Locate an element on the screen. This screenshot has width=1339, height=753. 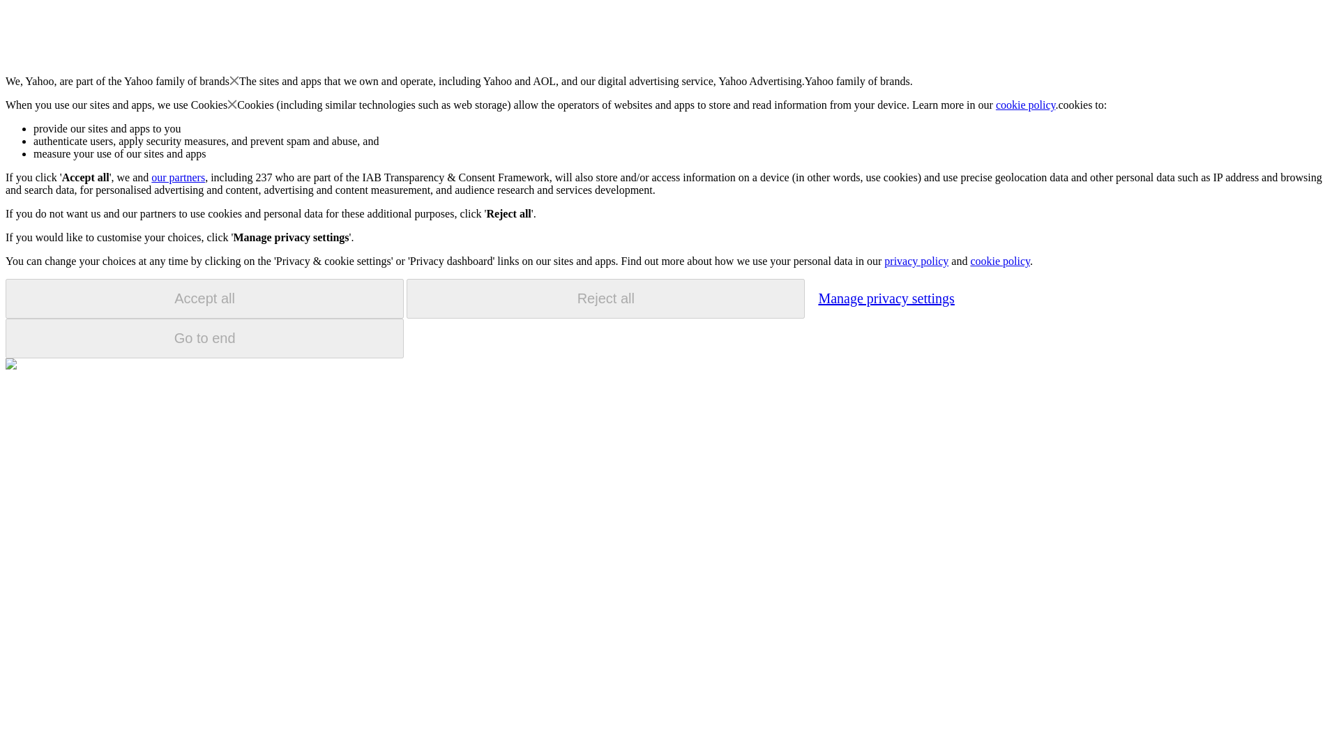
Accept all is located at coordinates (204, 298).